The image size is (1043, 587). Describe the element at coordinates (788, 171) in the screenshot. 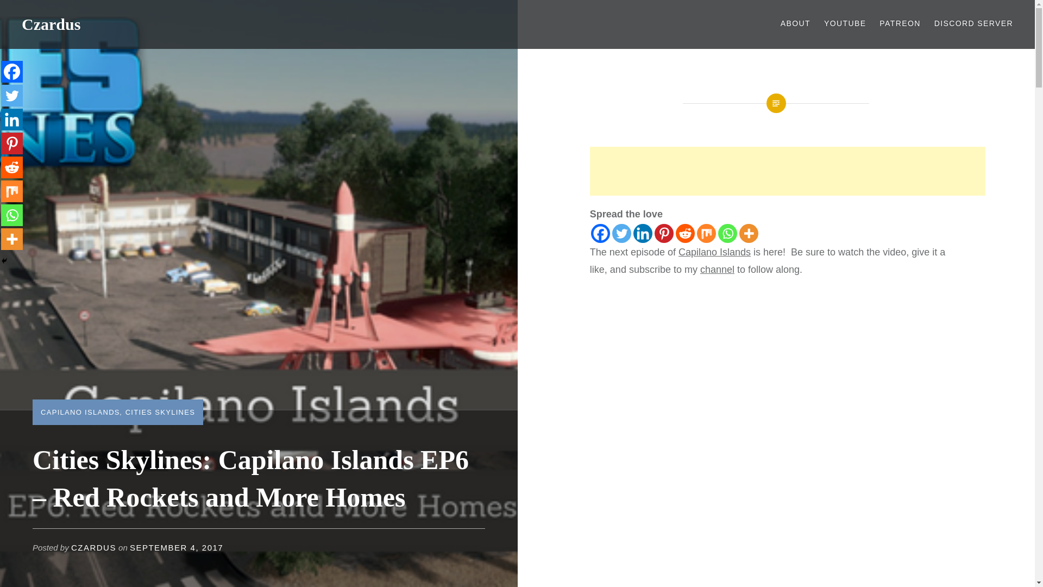

I see `Advertisement` at that location.